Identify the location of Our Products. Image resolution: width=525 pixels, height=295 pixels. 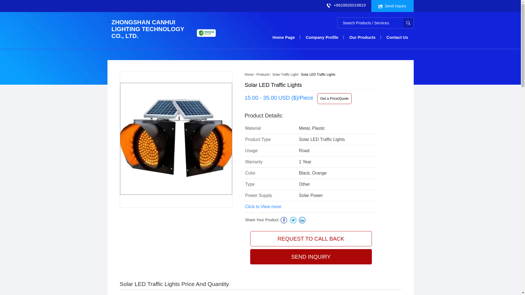
(362, 37).